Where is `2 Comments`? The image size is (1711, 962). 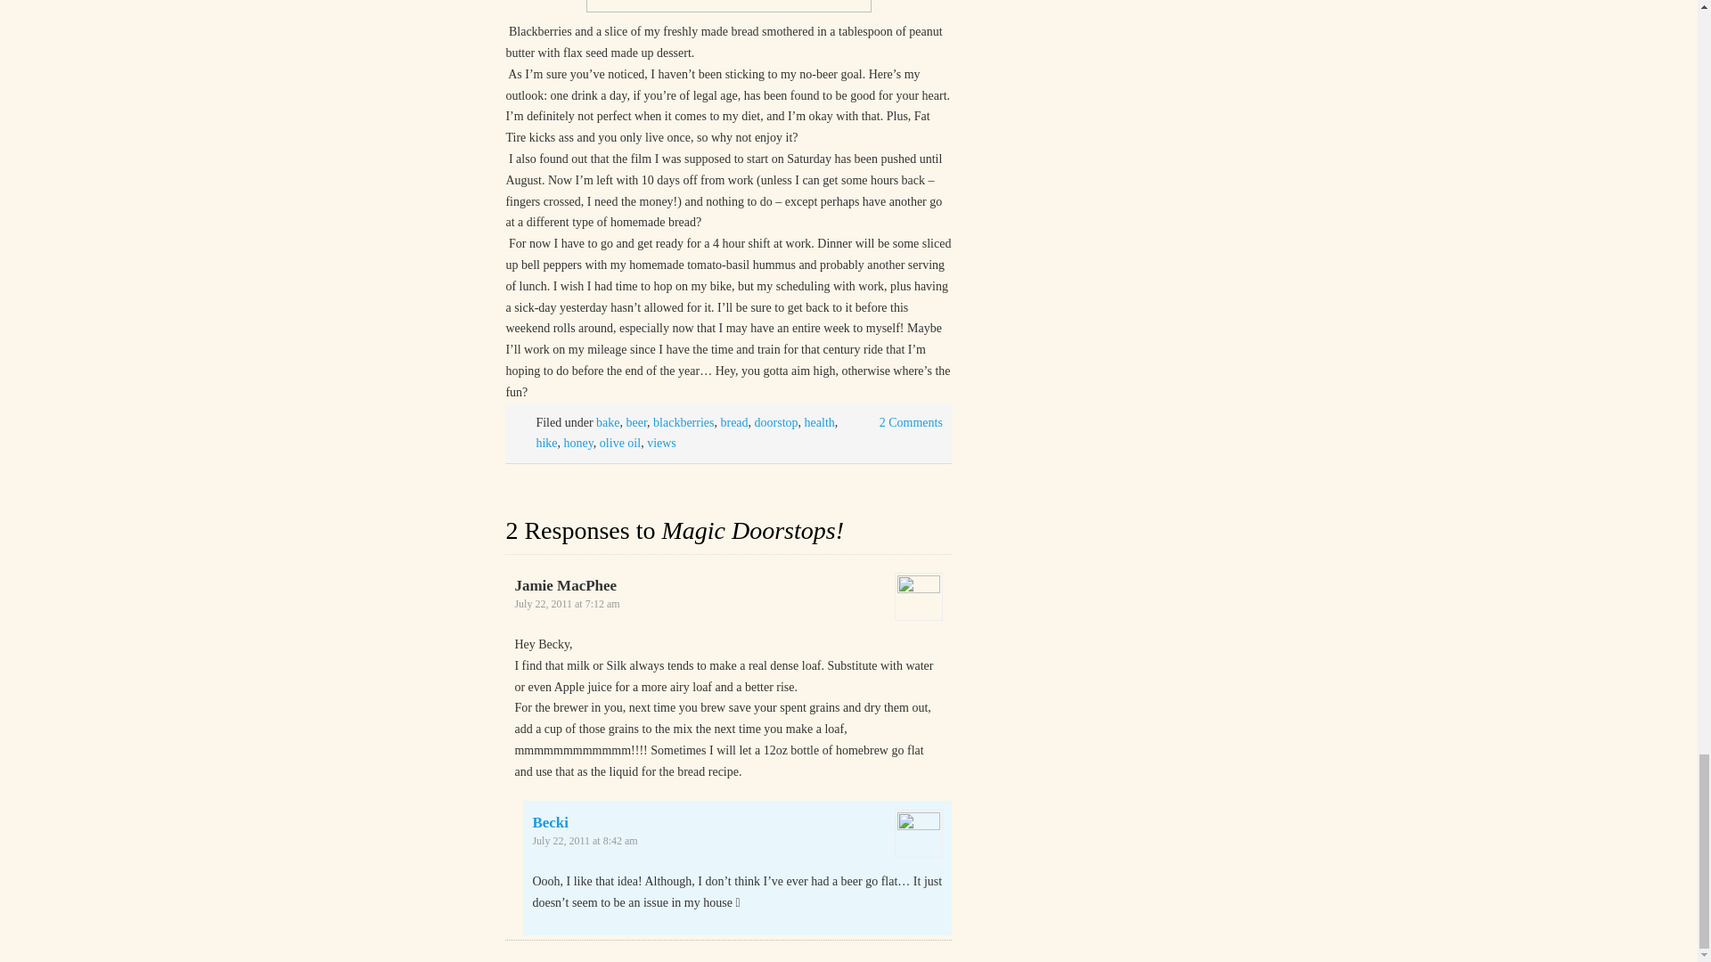 2 Comments is located at coordinates (911, 422).